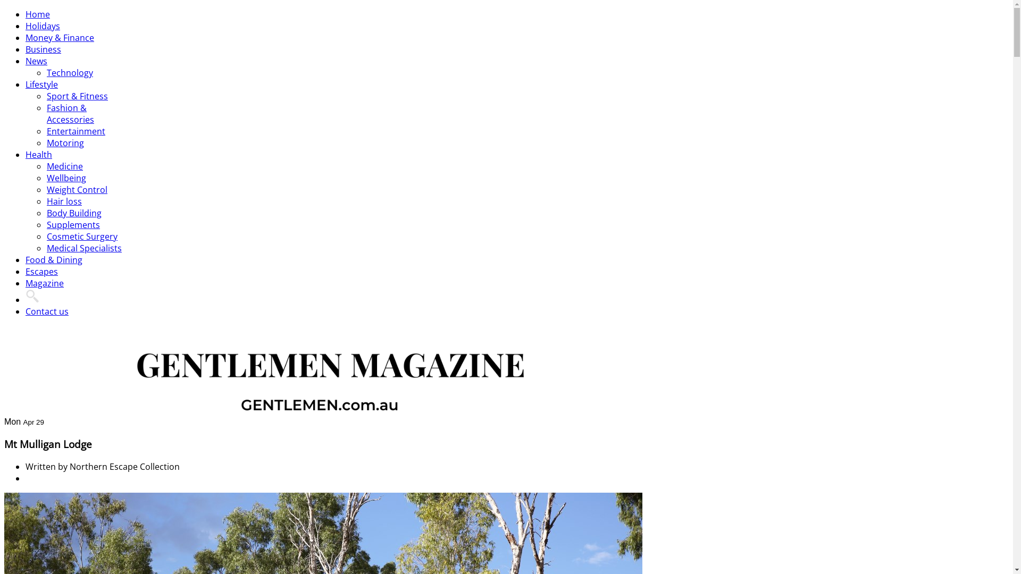 This screenshot has width=1021, height=574. I want to click on Magazine, so click(45, 283).